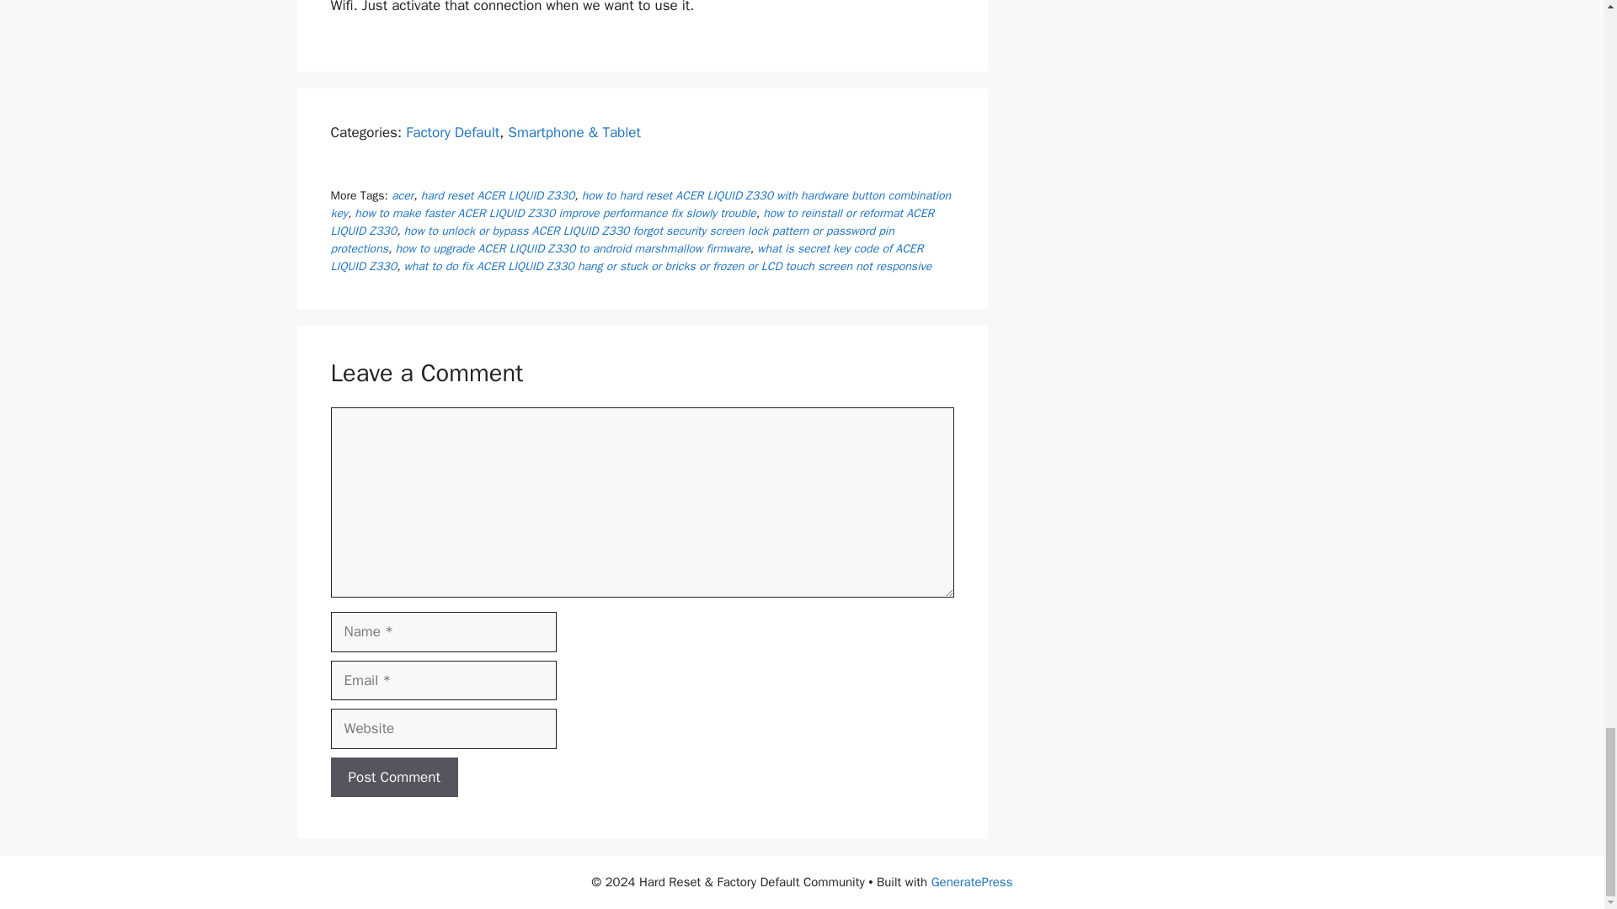 The width and height of the screenshot is (1617, 909). Describe the element at coordinates (393, 778) in the screenshot. I see `Post Comment` at that location.